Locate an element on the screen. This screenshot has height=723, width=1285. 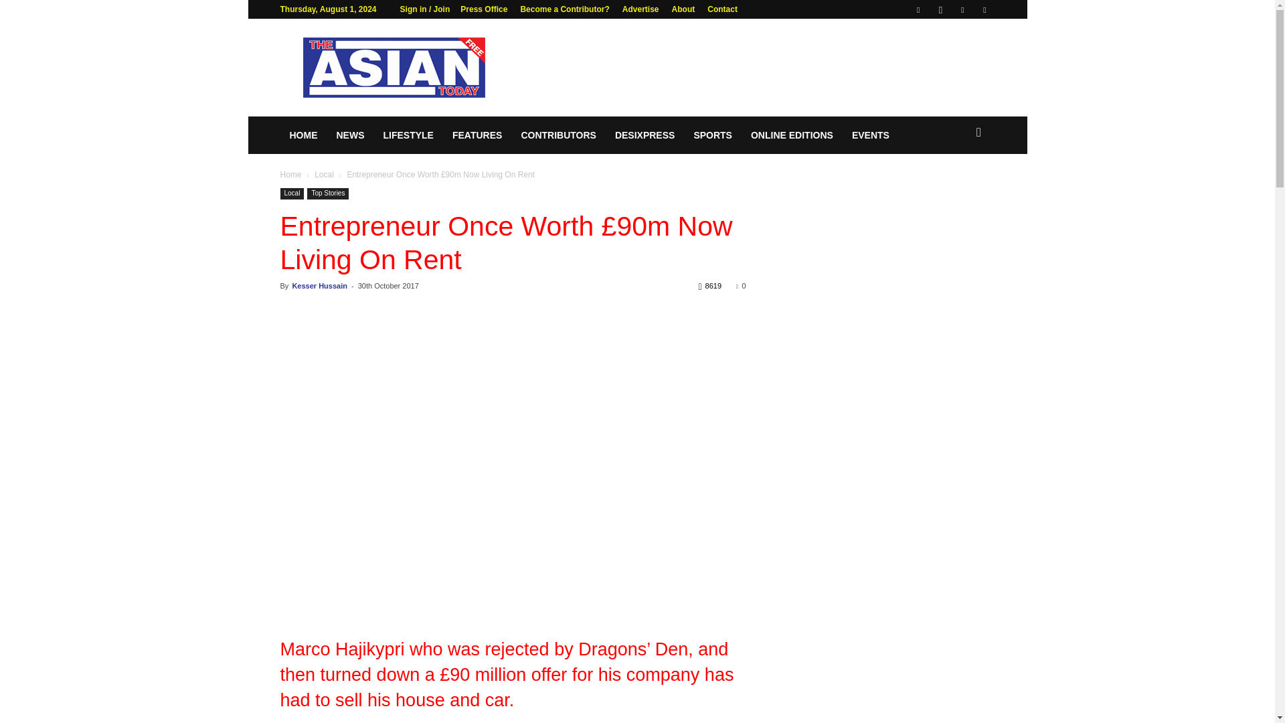
Youtube is located at coordinates (984, 9).